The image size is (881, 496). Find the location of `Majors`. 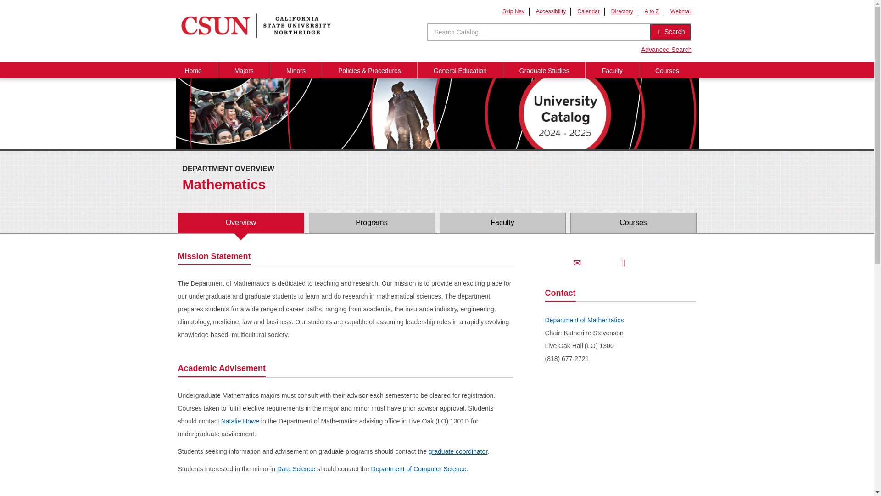

Majors is located at coordinates (244, 70).